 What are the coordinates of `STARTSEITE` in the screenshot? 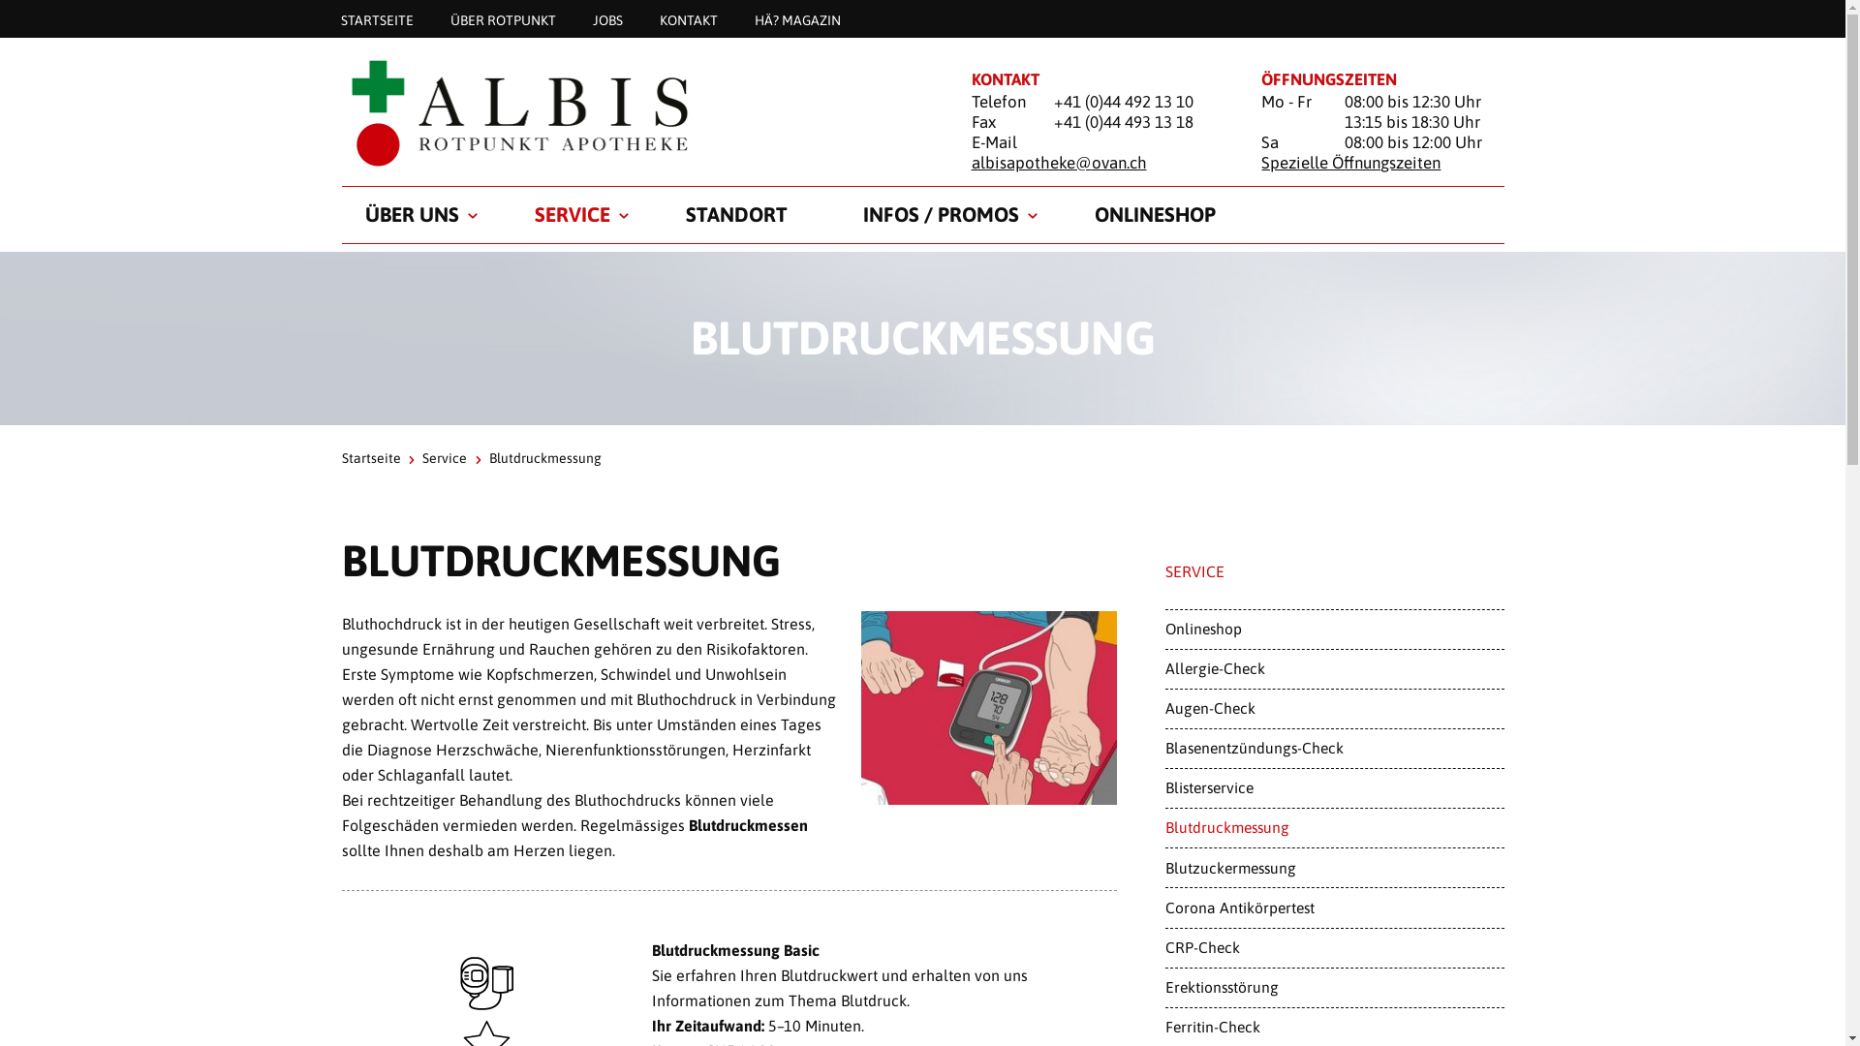 It's located at (376, 19).